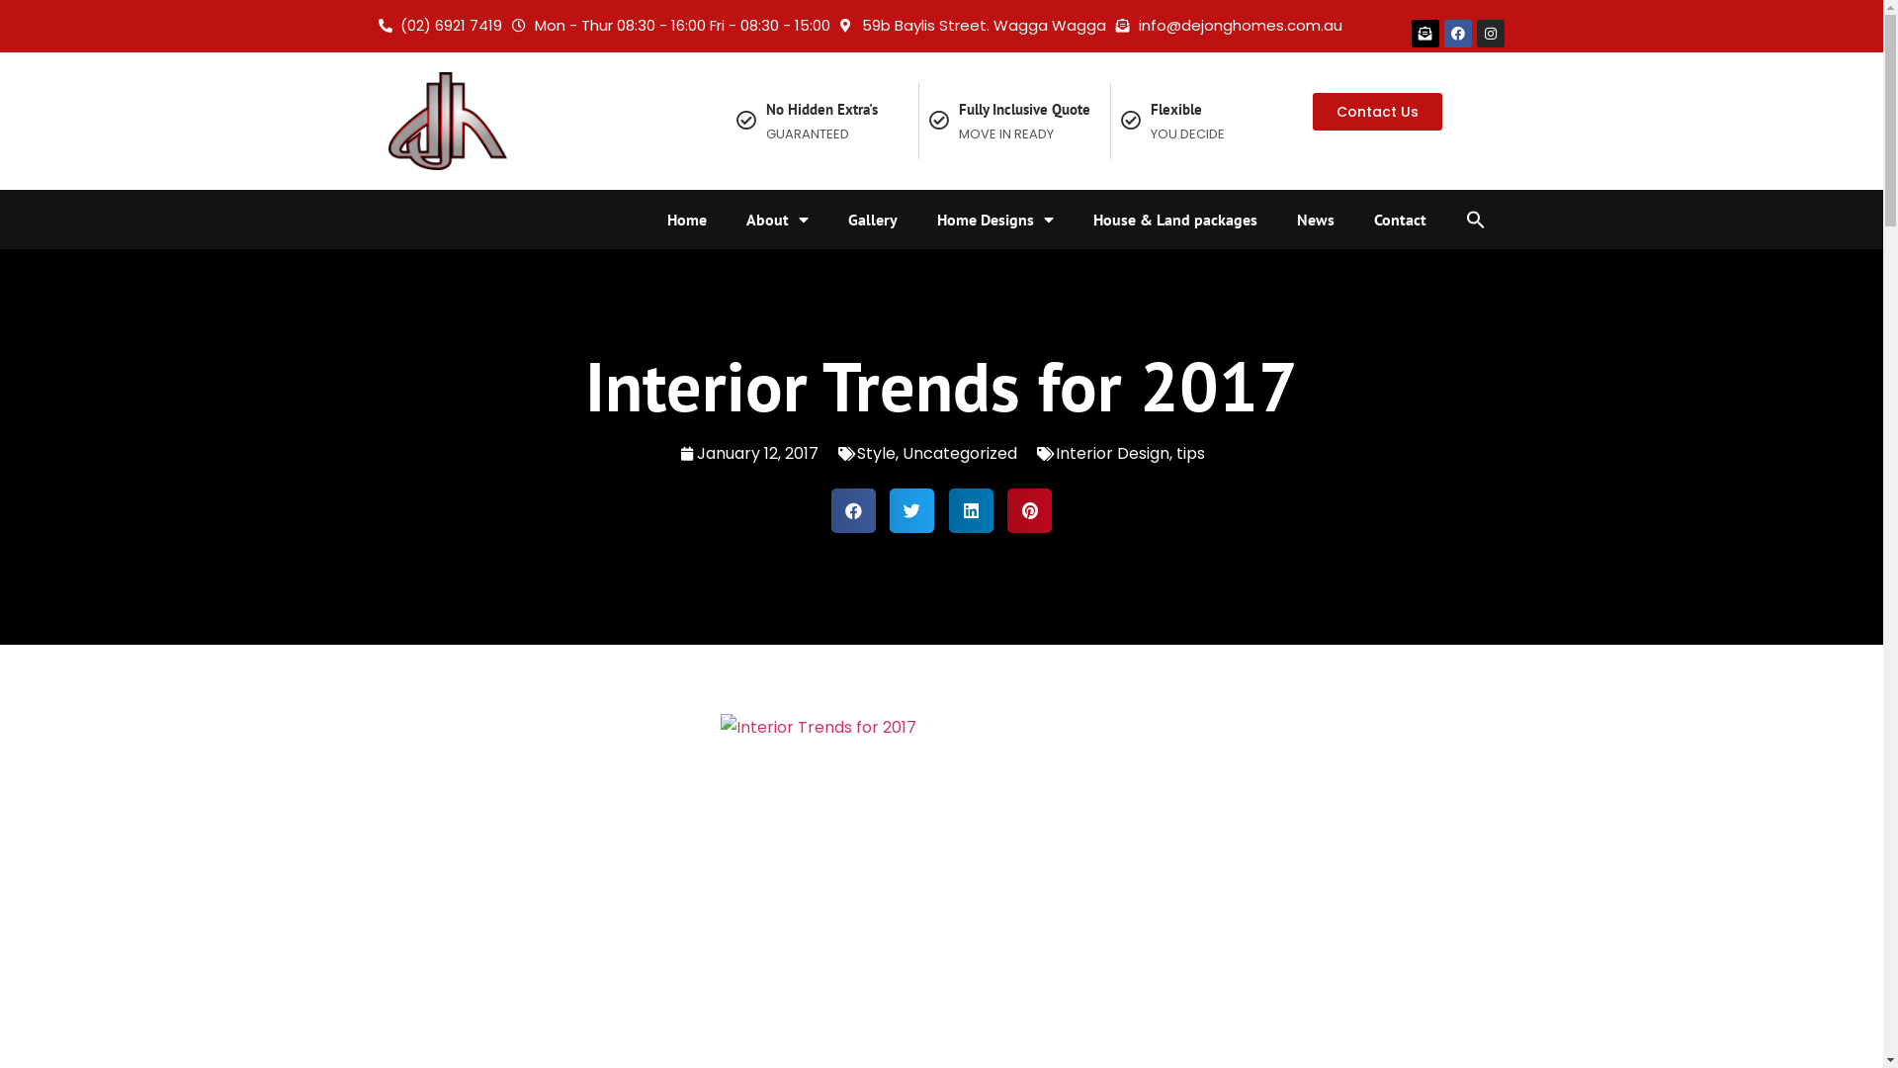 The image size is (1898, 1068). Describe the element at coordinates (960, 453) in the screenshot. I see `Uncategorized` at that location.